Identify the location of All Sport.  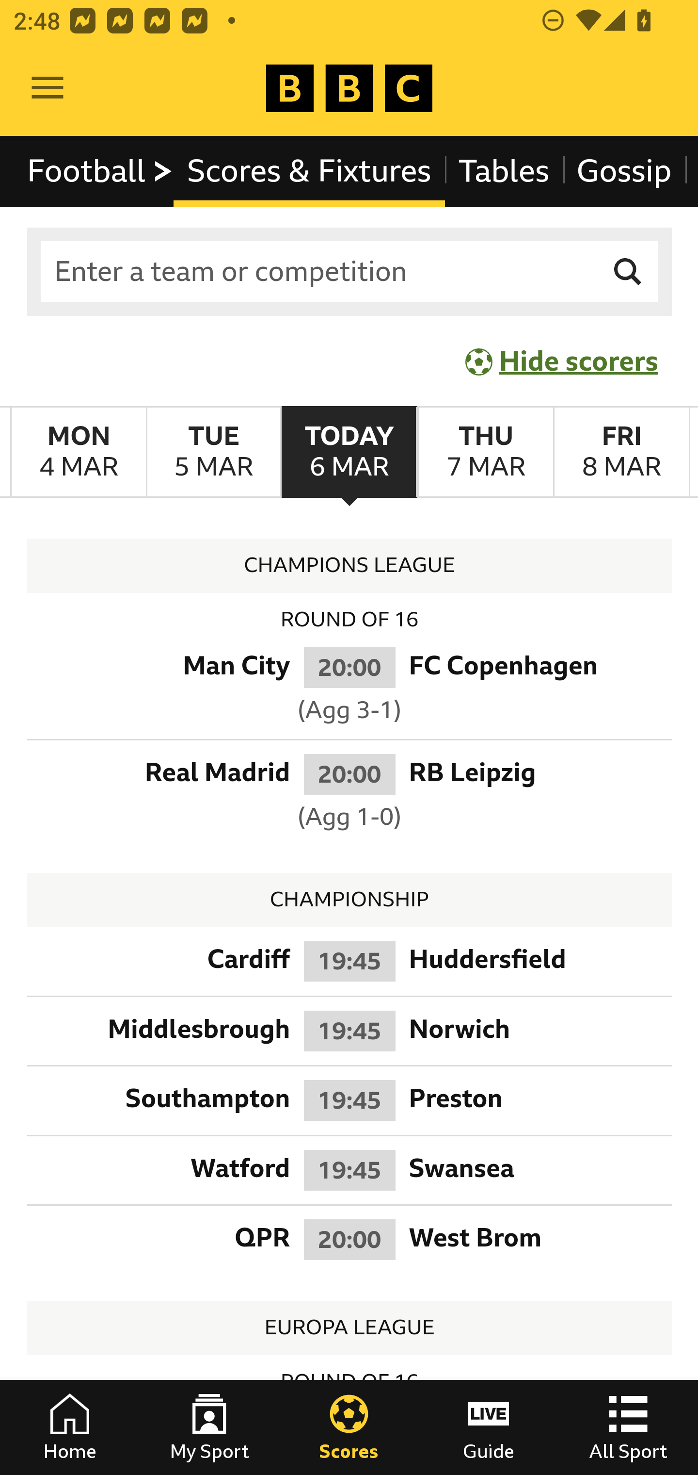
(628, 1427).